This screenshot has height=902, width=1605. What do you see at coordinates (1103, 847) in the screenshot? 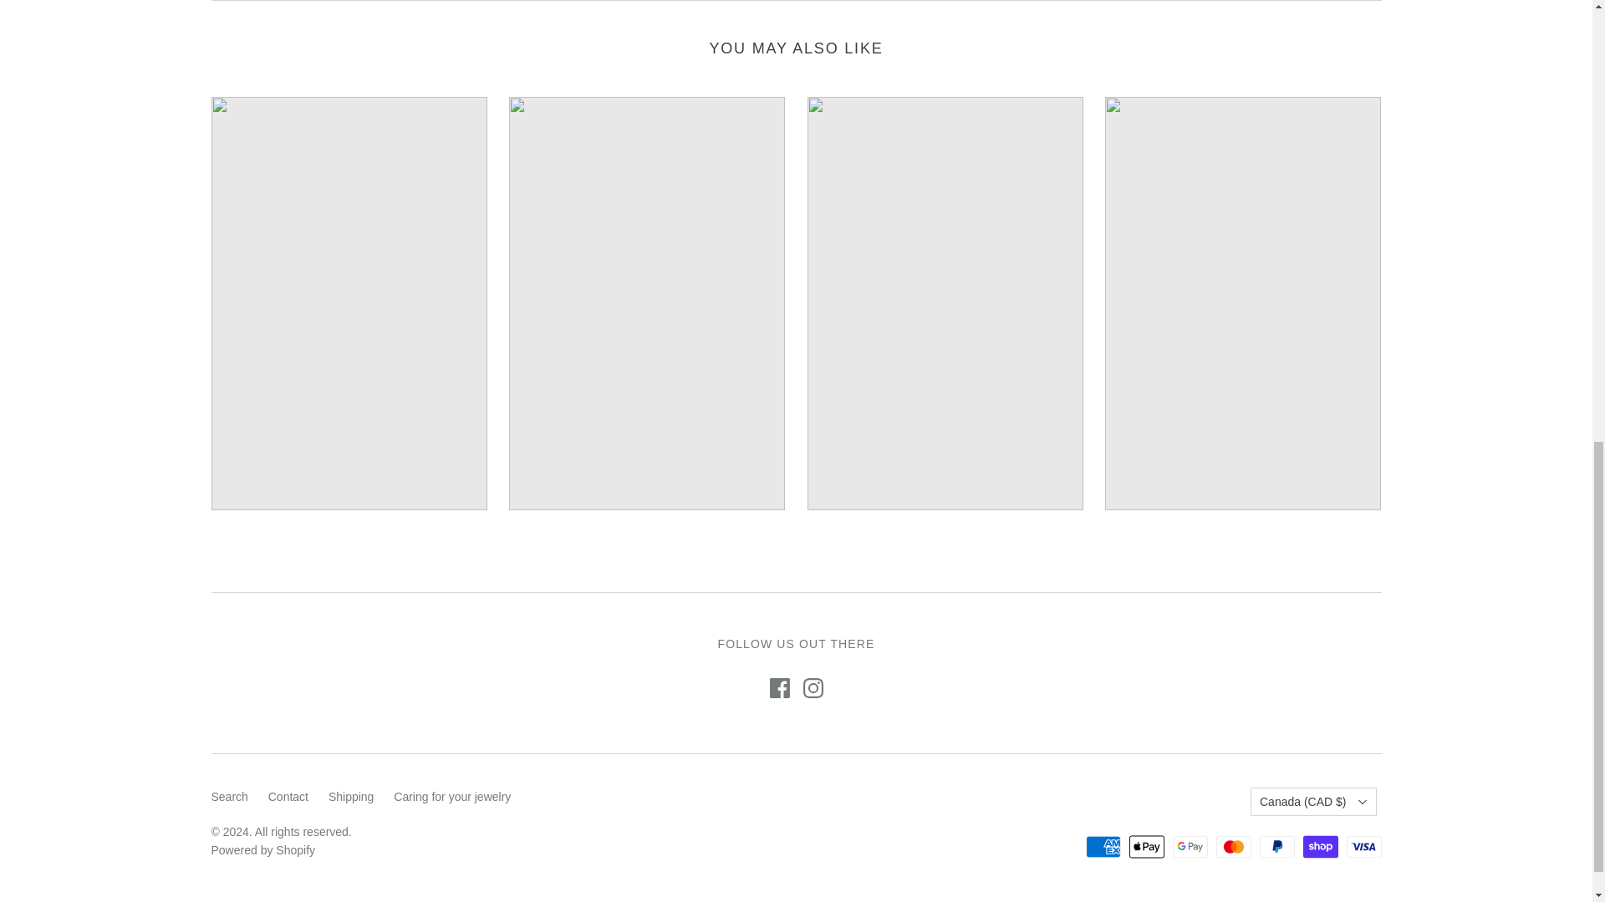
I see `American Express` at bounding box center [1103, 847].